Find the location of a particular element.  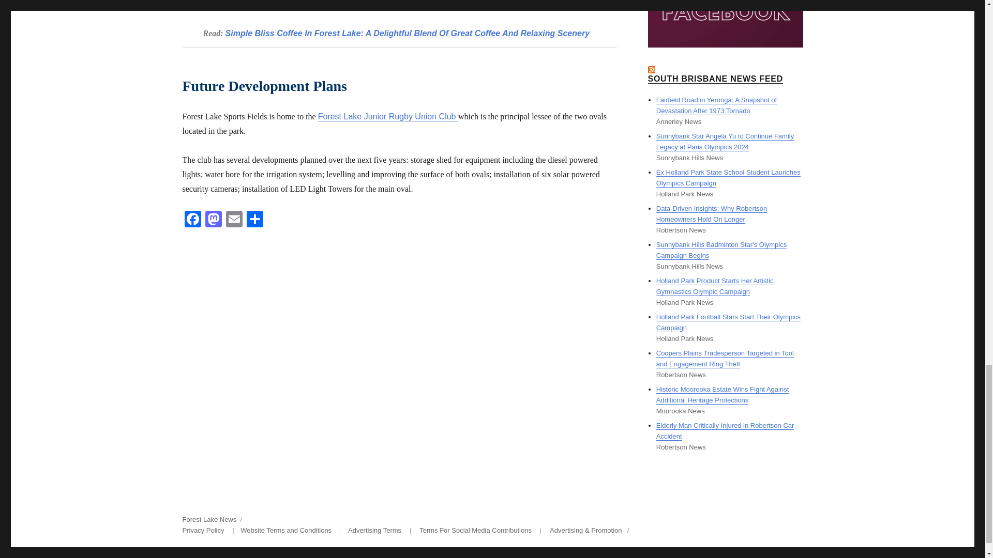

Email is located at coordinates (234, 220).